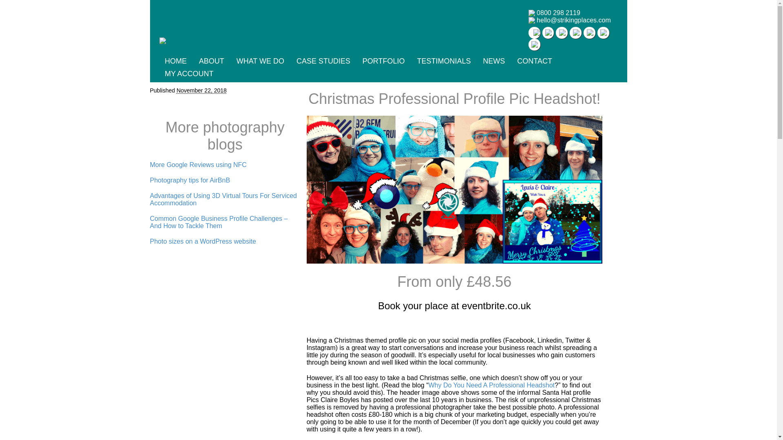 The height and width of the screenshot is (440, 783). What do you see at coordinates (212, 61) in the screenshot?
I see `ABOUT` at bounding box center [212, 61].